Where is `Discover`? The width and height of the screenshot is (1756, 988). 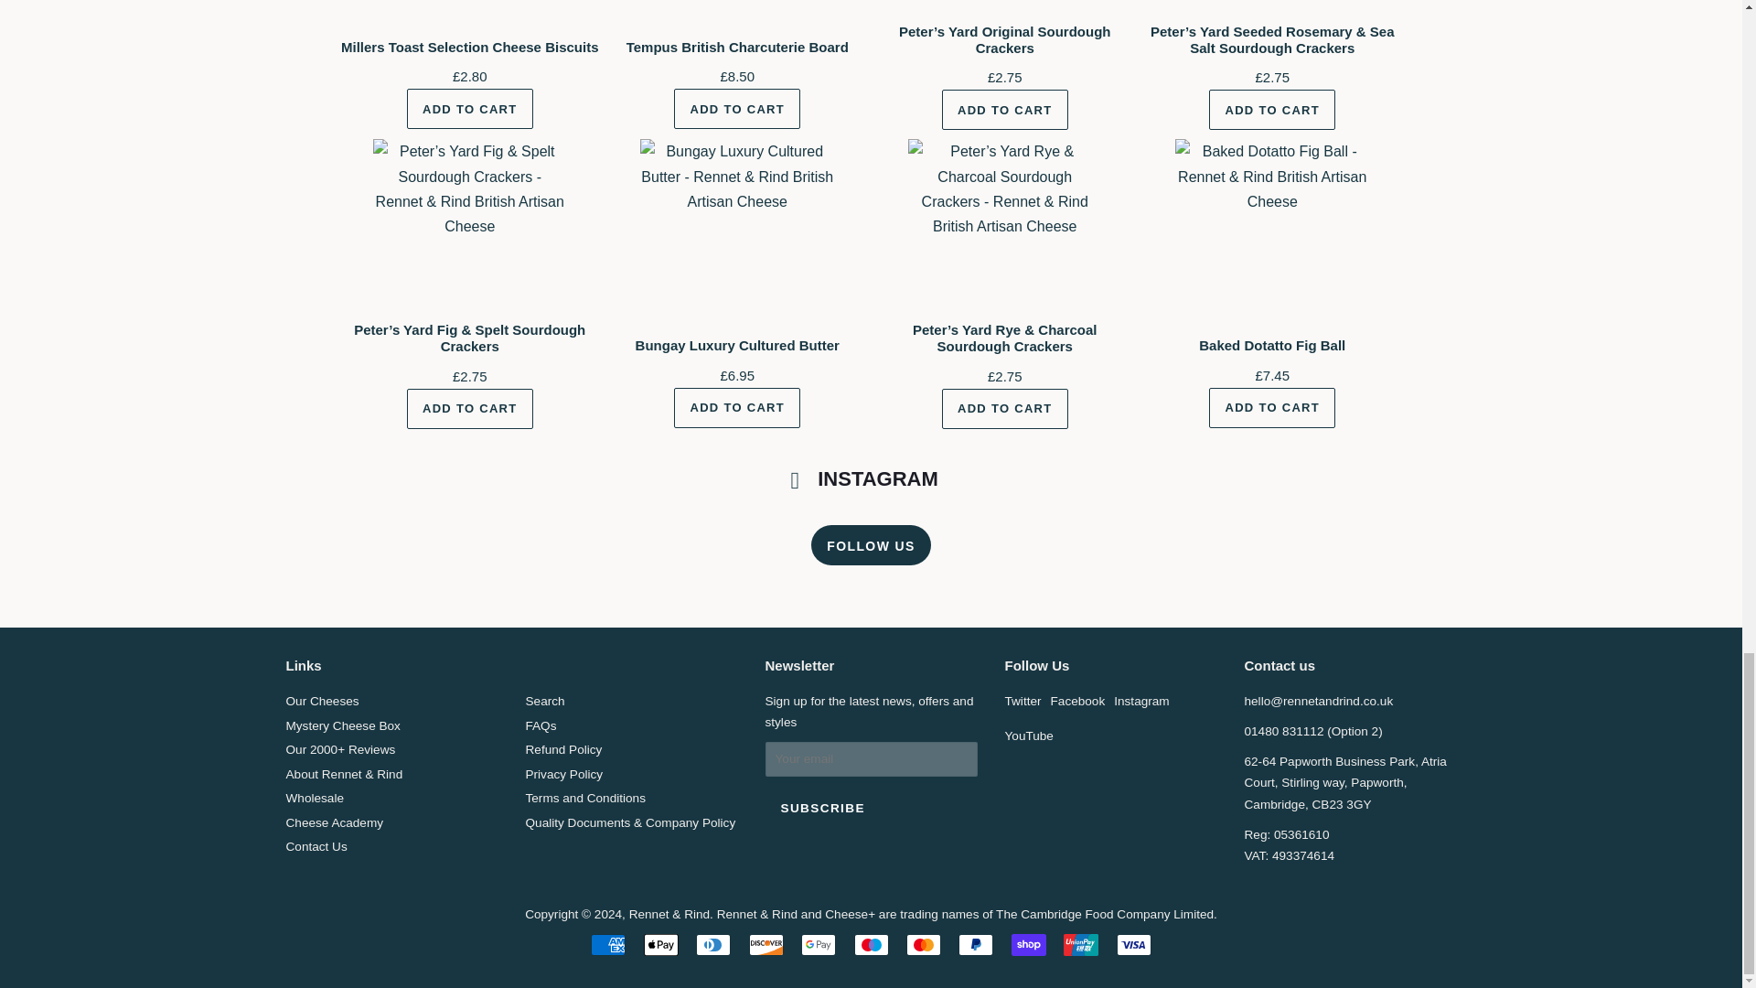 Discover is located at coordinates (766, 944).